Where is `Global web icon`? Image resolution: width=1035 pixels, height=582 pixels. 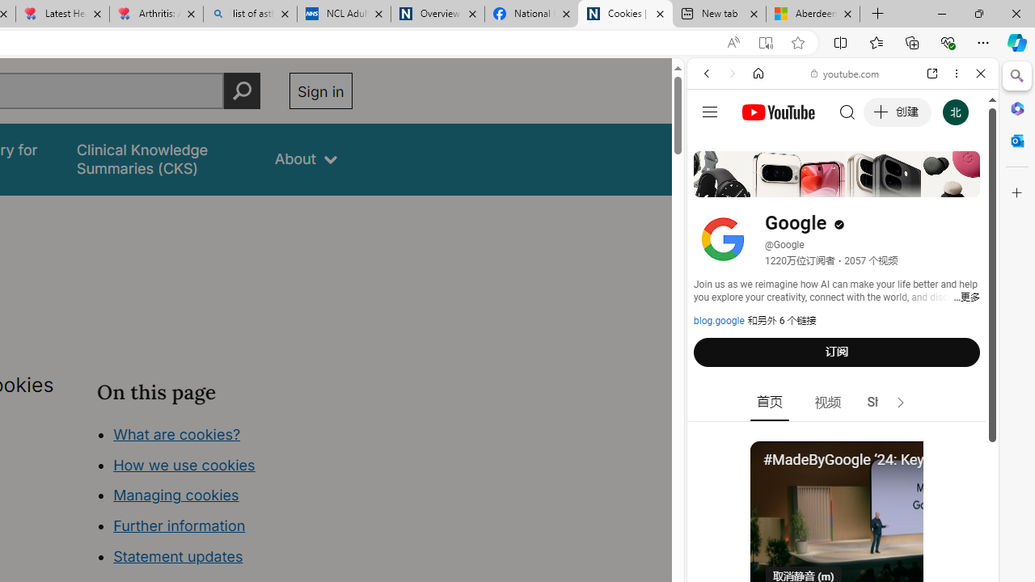
Global web icon is located at coordinates (718, 233).